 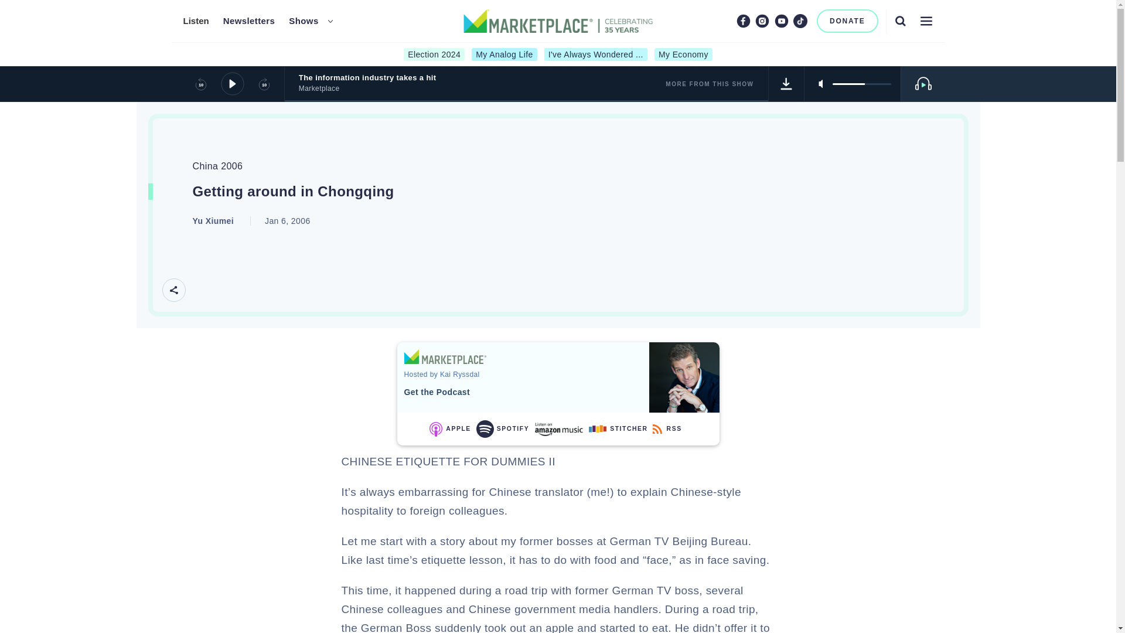 What do you see at coordinates (743, 21) in the screenshot?
I see `Facebook` at bounding box center [743, 21].